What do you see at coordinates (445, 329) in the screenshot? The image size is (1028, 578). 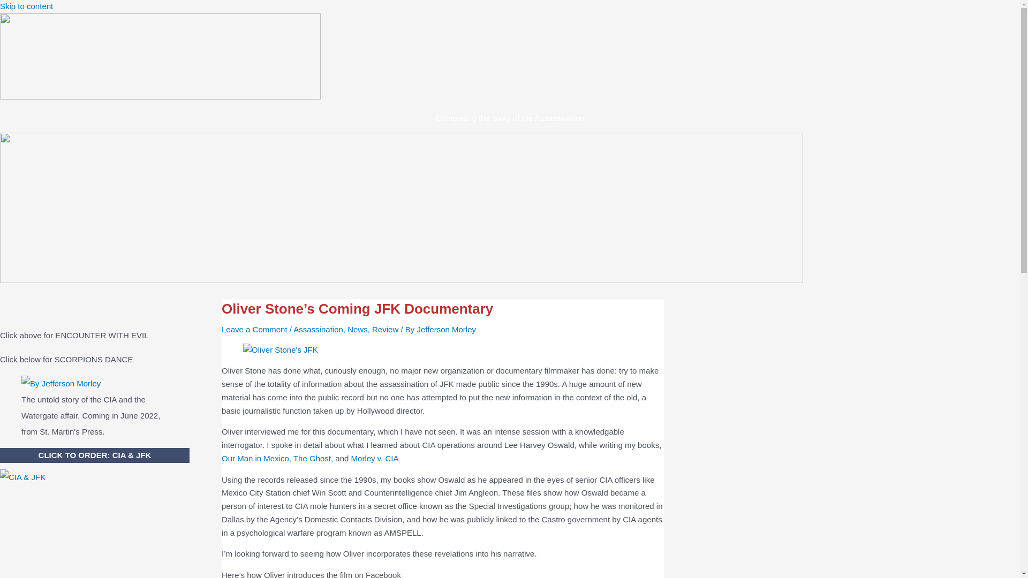 I see `Jefferson Morley` at bounding box center [445, 329].